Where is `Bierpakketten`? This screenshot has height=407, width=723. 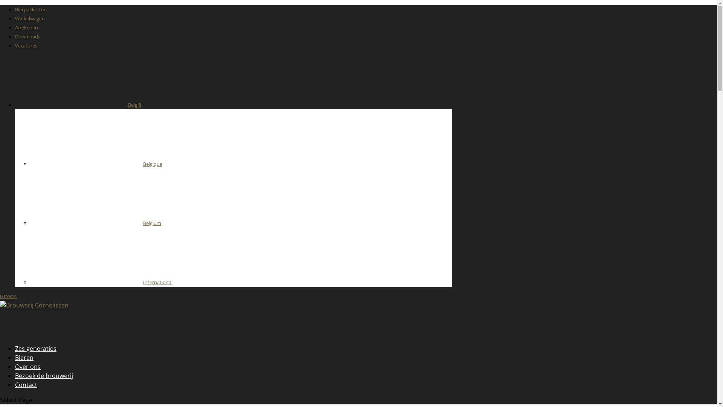
Bierpakketten is located at coordinates (31, 9).